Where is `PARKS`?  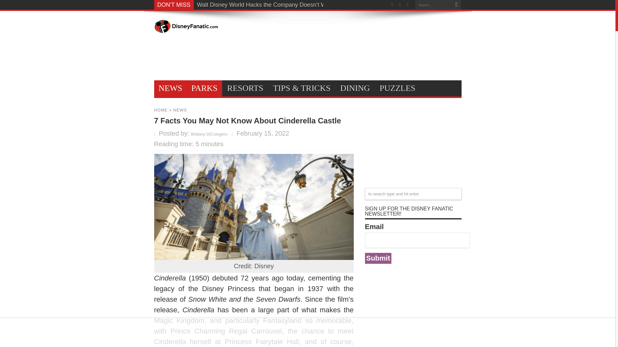
PARKS is located at coordinates (204, 88).